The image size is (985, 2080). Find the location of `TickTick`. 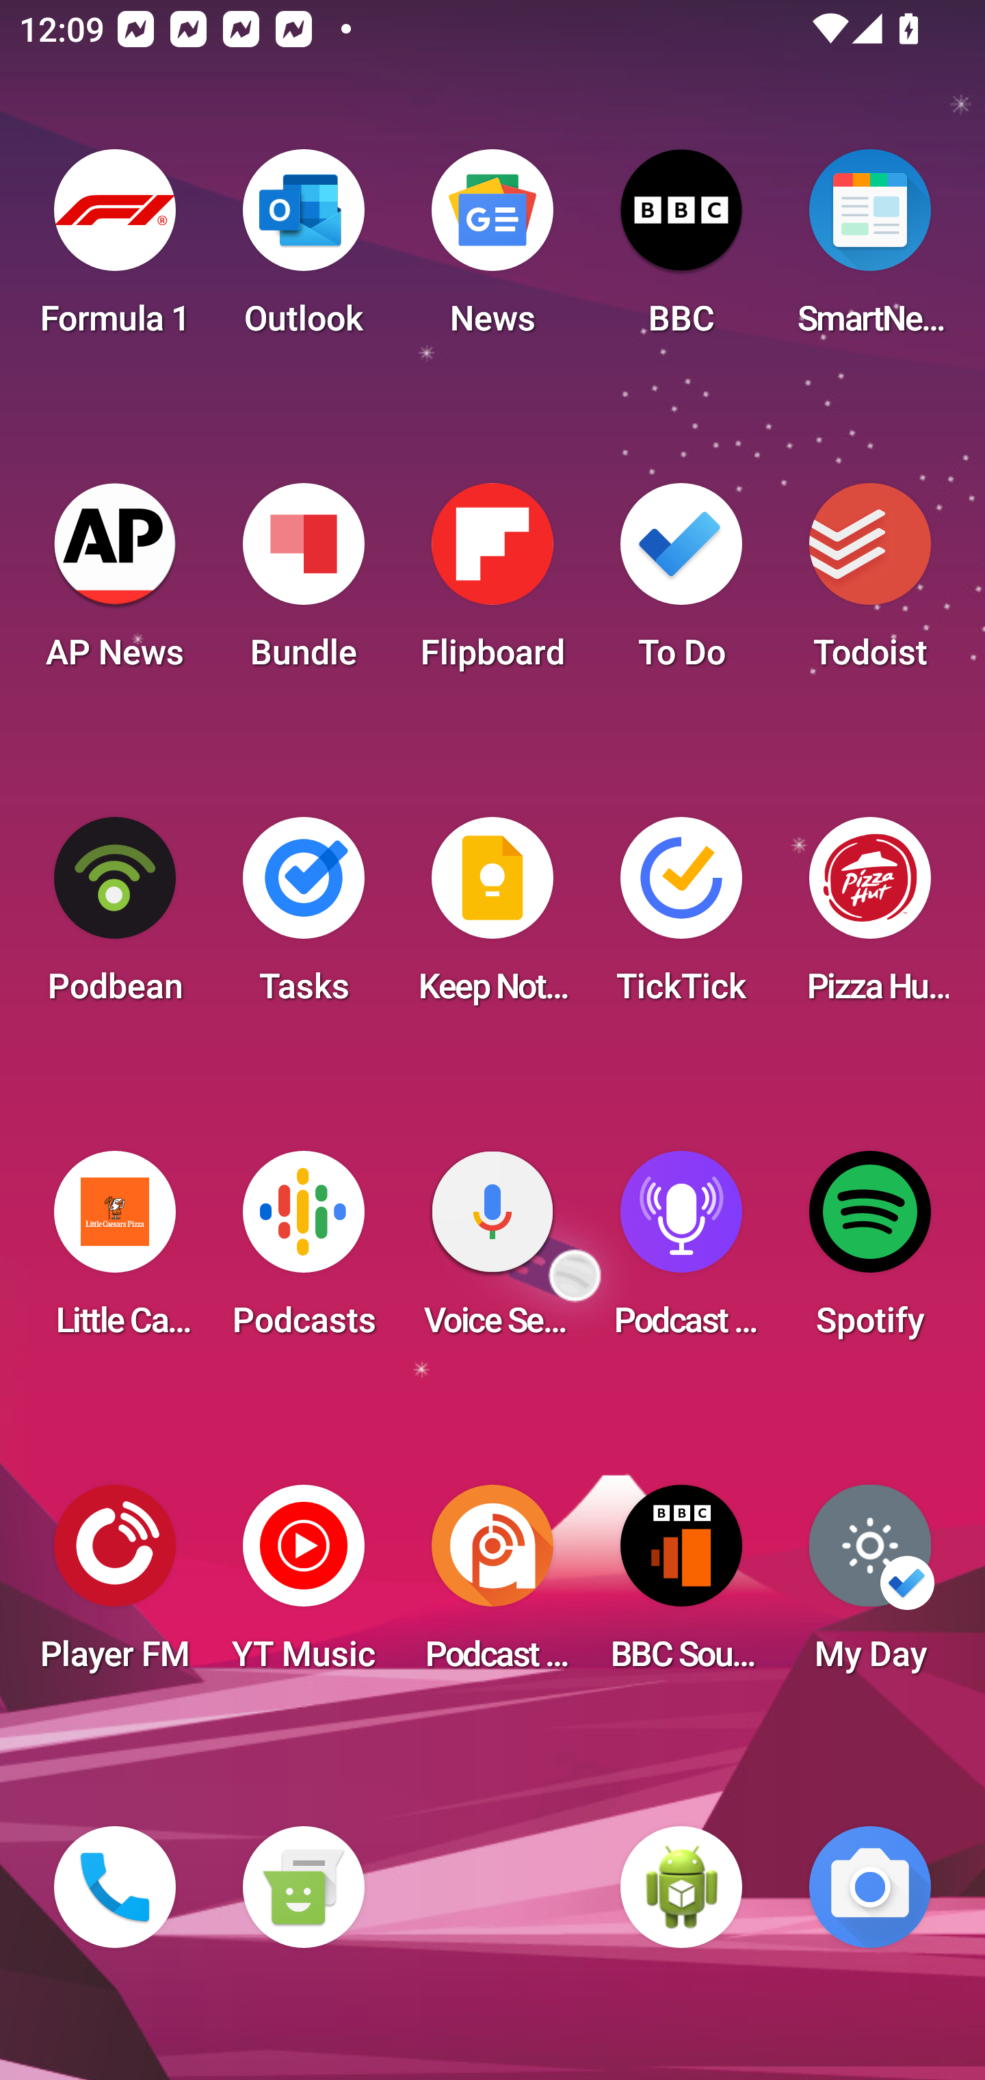

TickTick is located at coordinates (681, 918).